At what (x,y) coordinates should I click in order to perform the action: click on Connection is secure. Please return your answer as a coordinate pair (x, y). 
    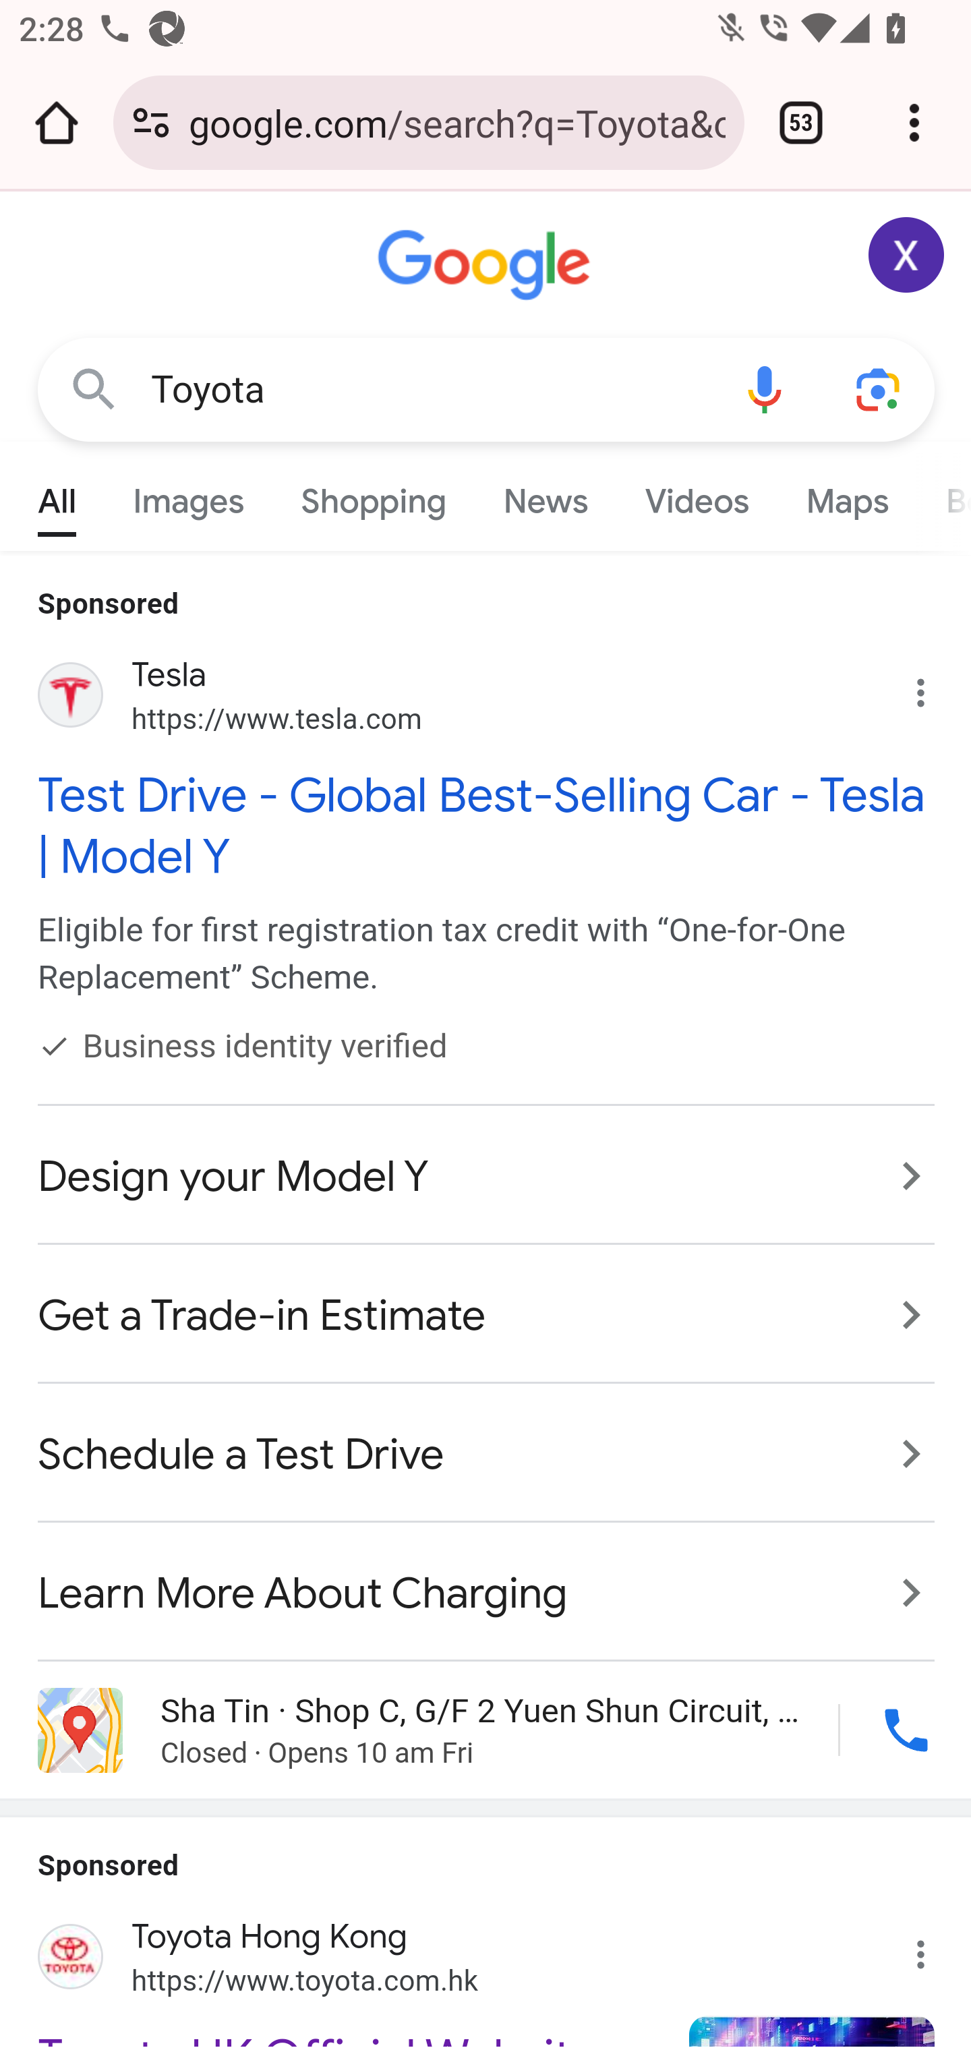
    Looking at the image, I should click on (151, 123).